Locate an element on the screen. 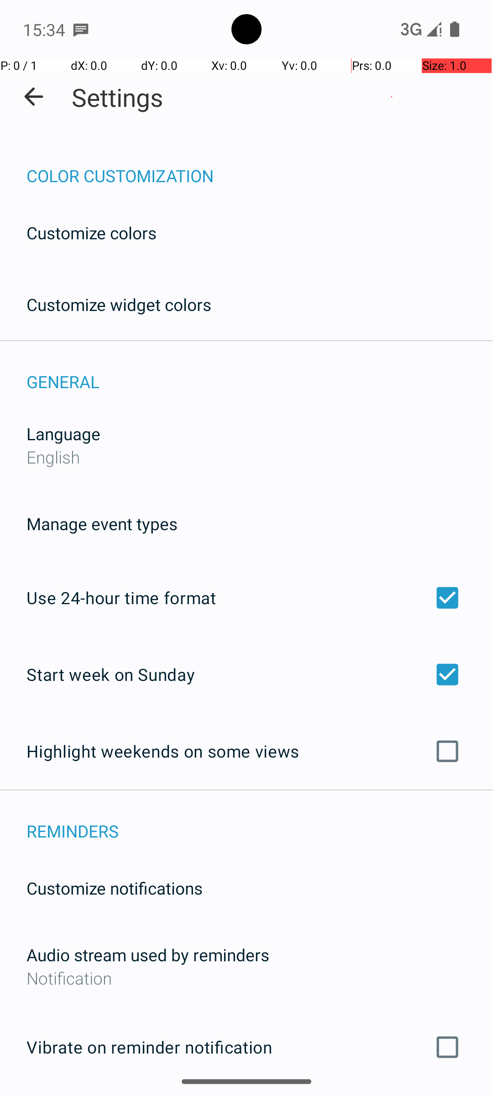  COLOR CUSTOMIZATION is located at coordinates (260, 166).